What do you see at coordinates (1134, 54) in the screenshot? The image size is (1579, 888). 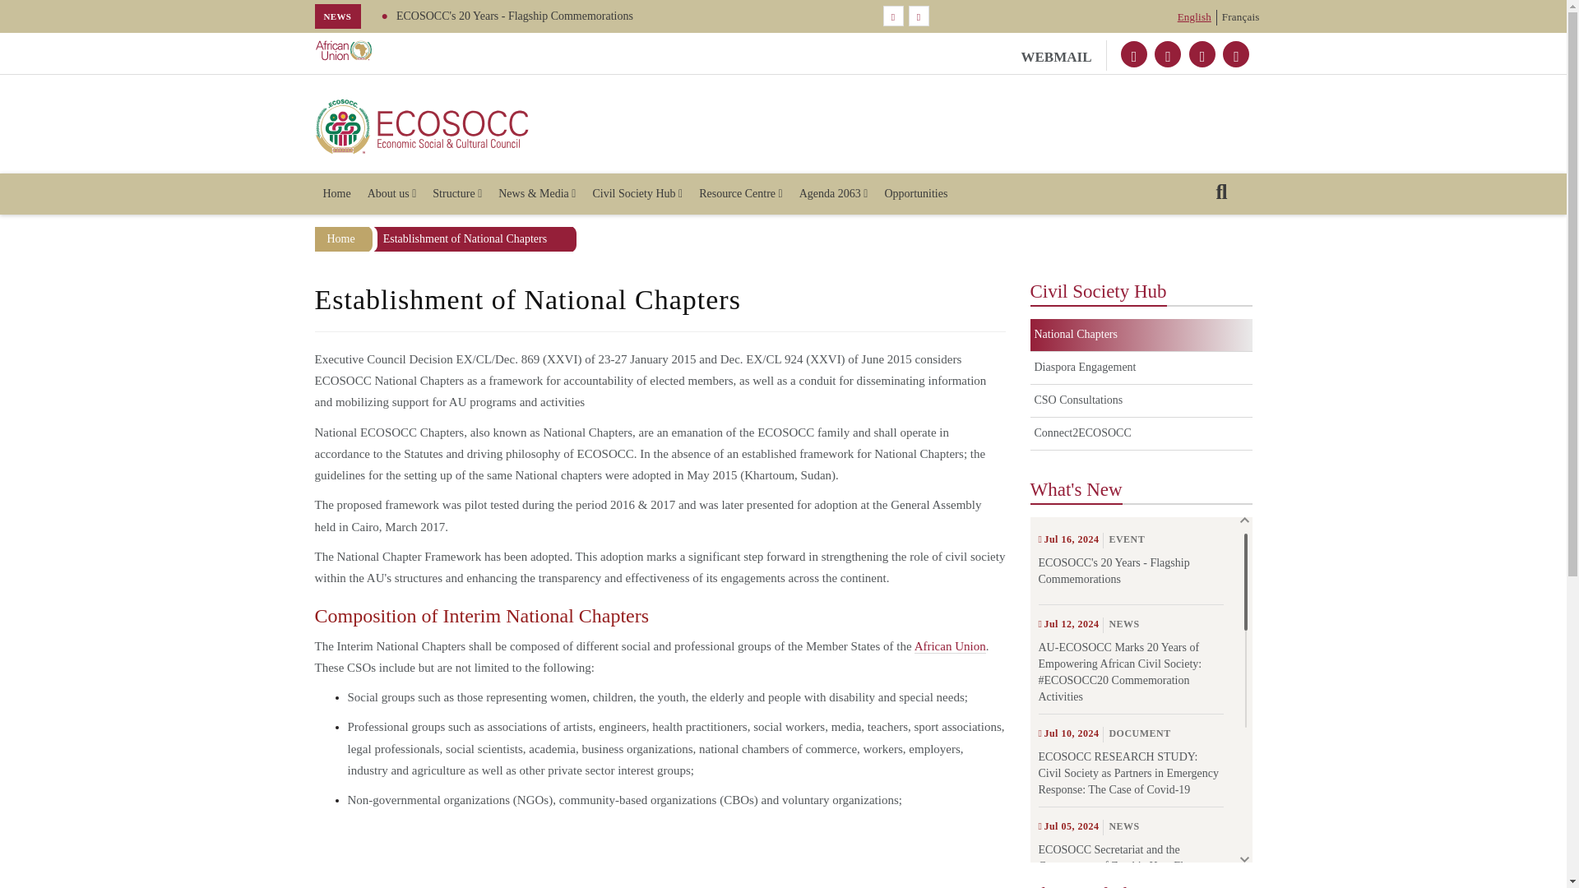 I see `Twitter` at bounding box center [1134, 54].